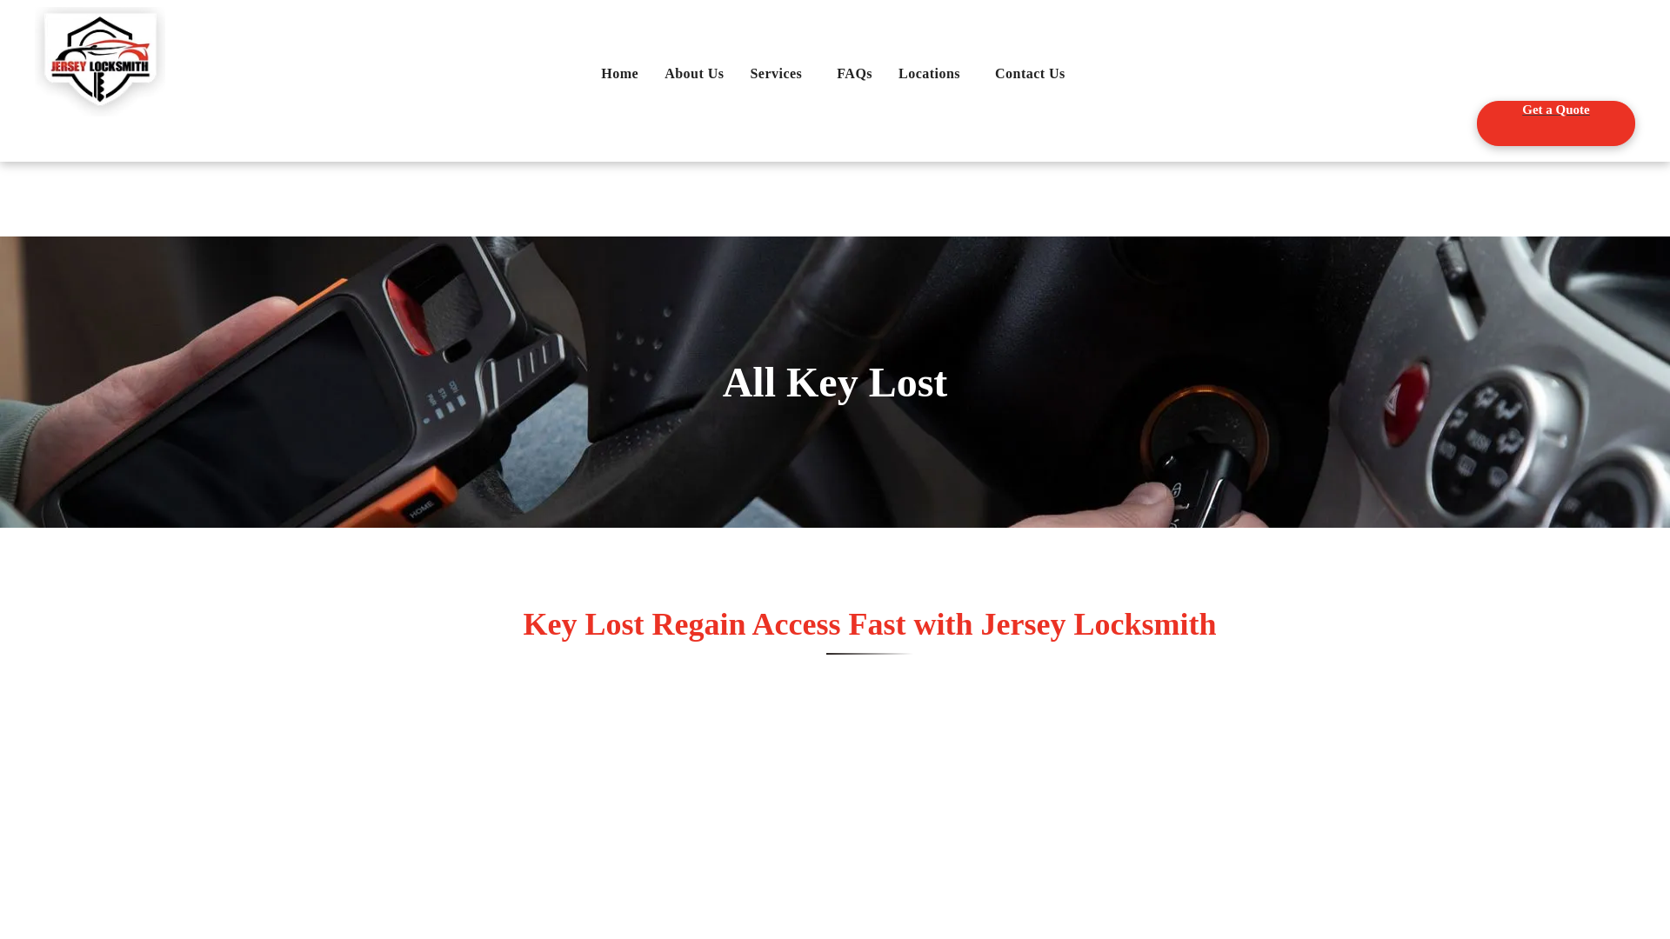 This screenshot has height=939, width=1670. What do you see at coordinates (619, 74) in the screenshot?
I see `Home` at bounding box center [619, 74].